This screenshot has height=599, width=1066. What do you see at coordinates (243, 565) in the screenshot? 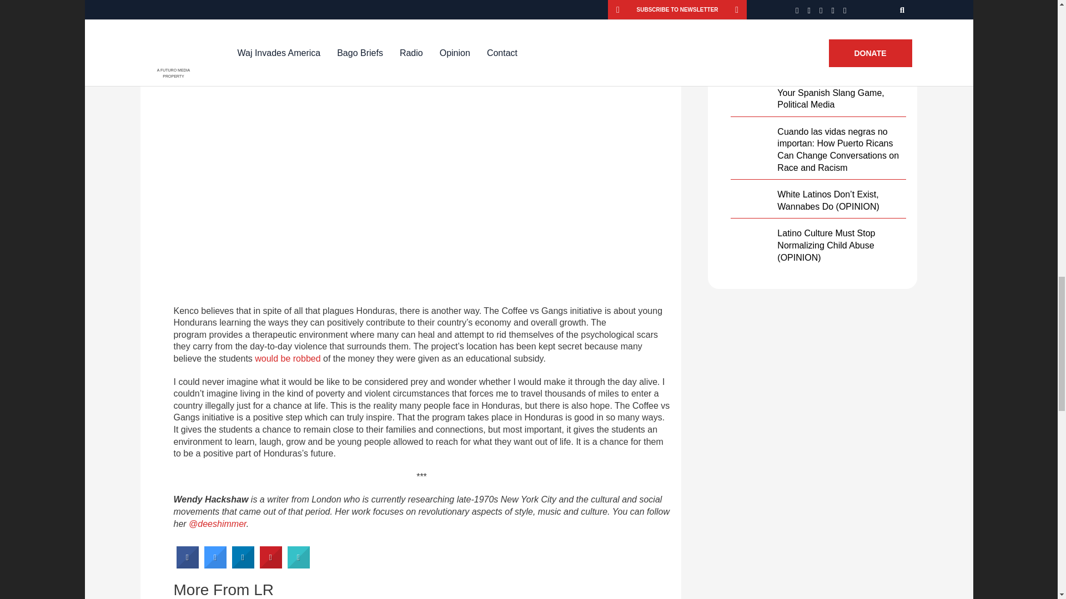
I see `Share to LinkedIn` at bounding box center [243, 565].